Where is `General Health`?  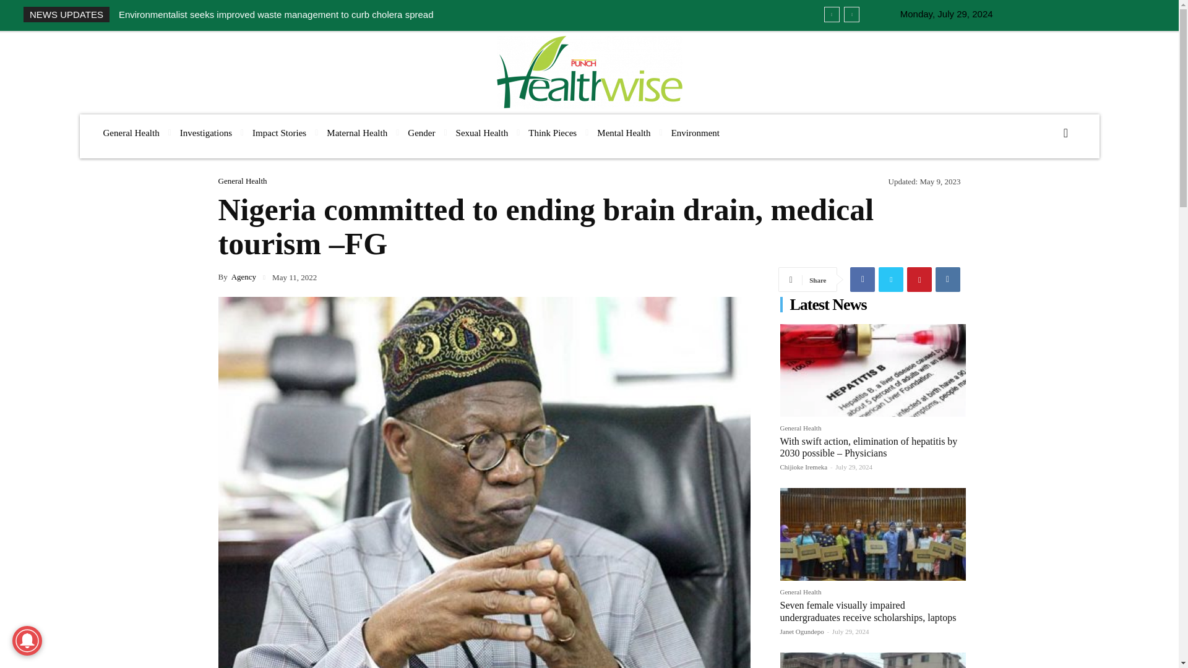
General Health is located at coordinates (130, 133).